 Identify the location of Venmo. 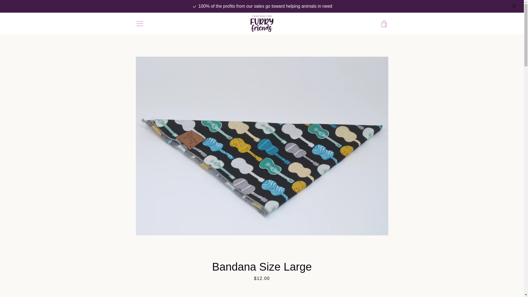
(371, 282).